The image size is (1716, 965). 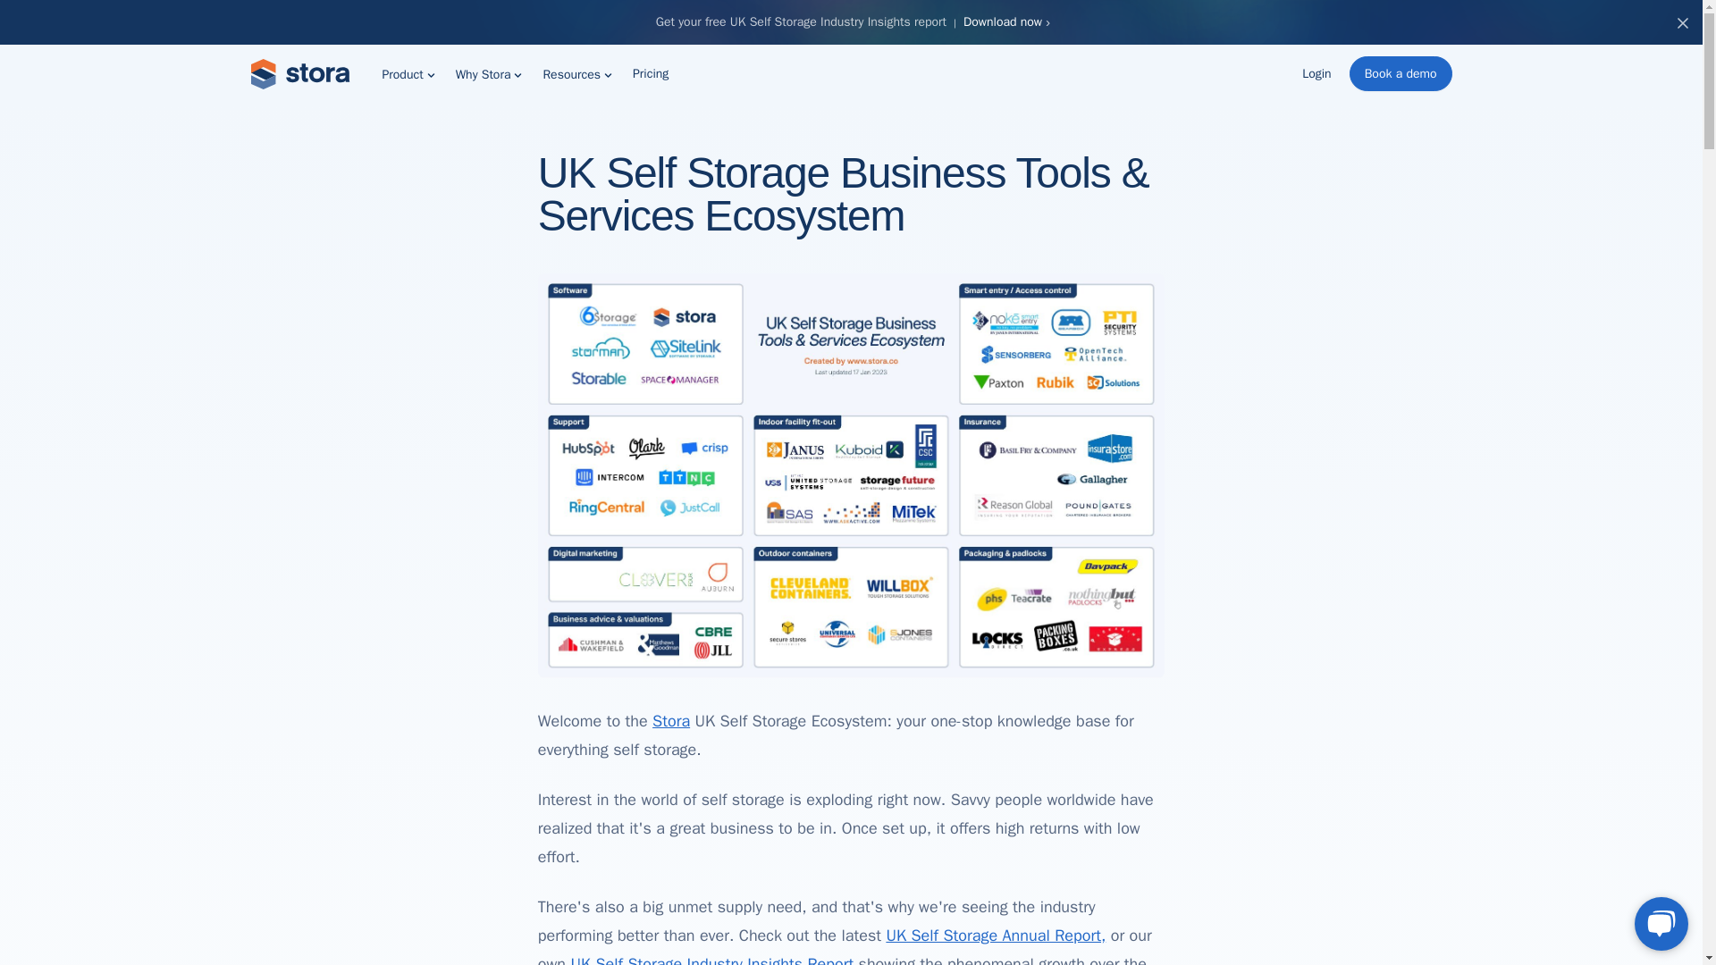 I want to click on Resources, so click(x=577, y=73).